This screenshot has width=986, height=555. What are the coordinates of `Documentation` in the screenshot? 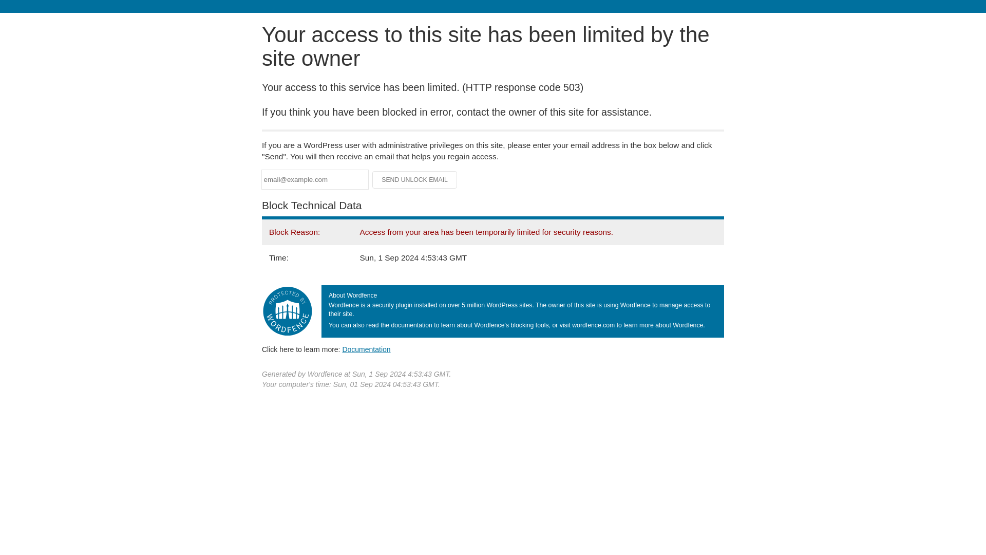 It's located at (366, 349).